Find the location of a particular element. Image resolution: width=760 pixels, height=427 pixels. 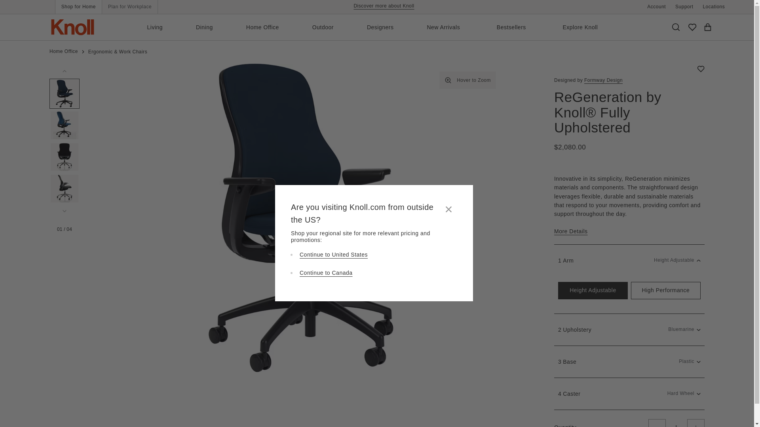

Knoll is located at coordinates (73, 27).